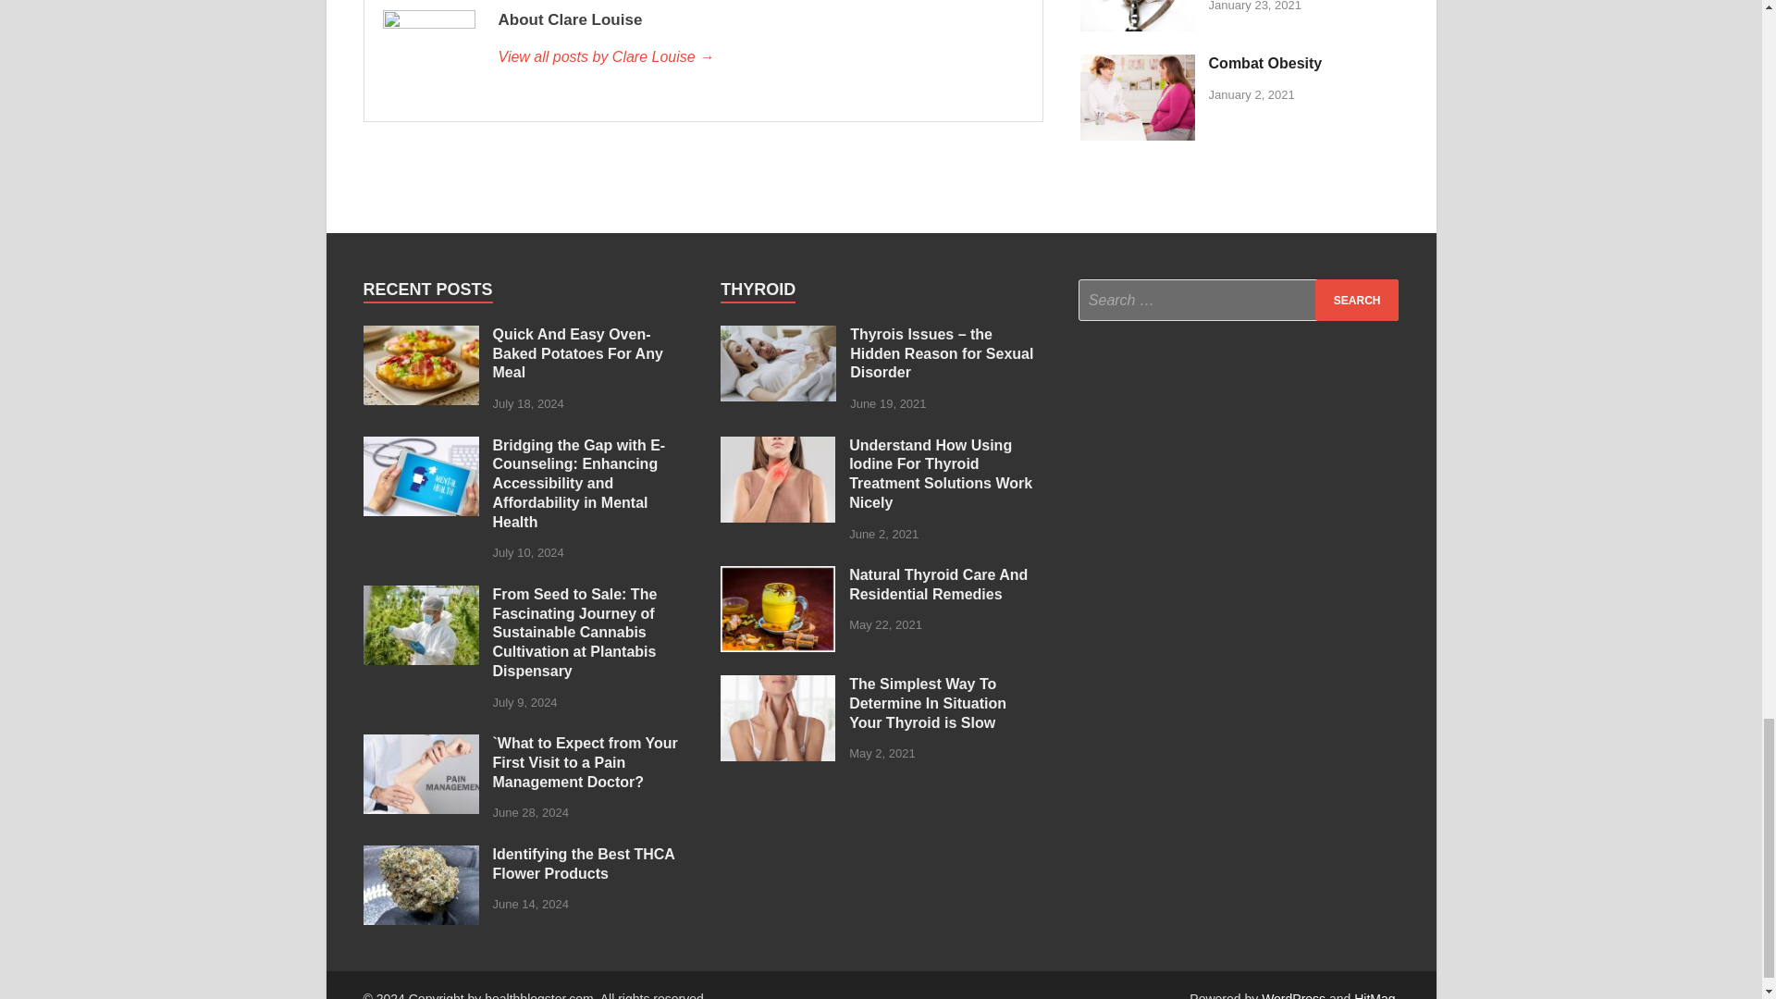 The height and width of the screenshot is (999, 1776). I want to click on Clare Louise, so click(759, 57).